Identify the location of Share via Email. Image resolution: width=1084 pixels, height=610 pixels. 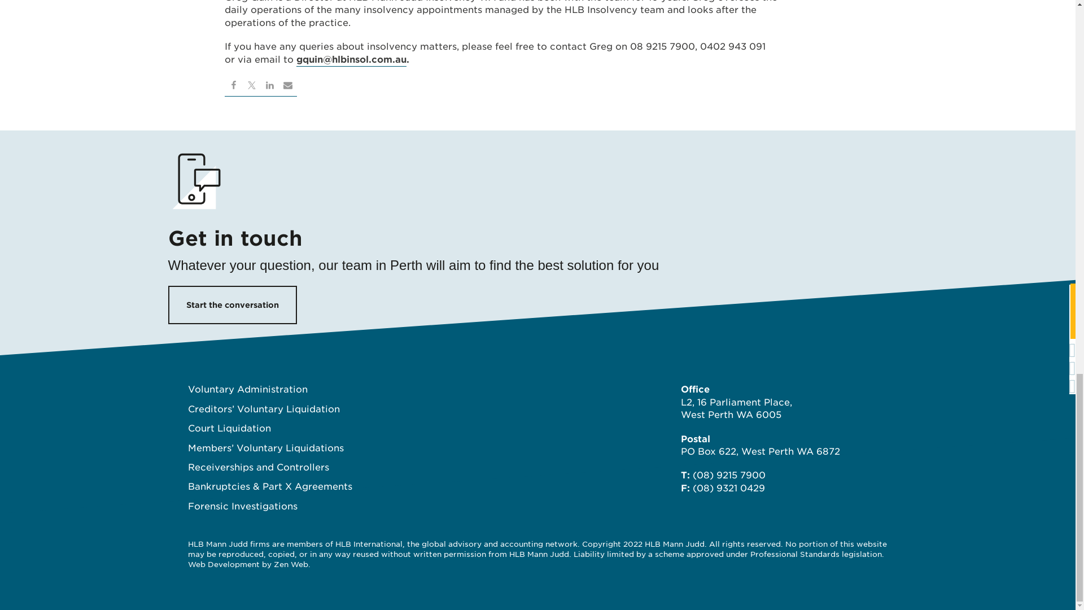
(288, 87).